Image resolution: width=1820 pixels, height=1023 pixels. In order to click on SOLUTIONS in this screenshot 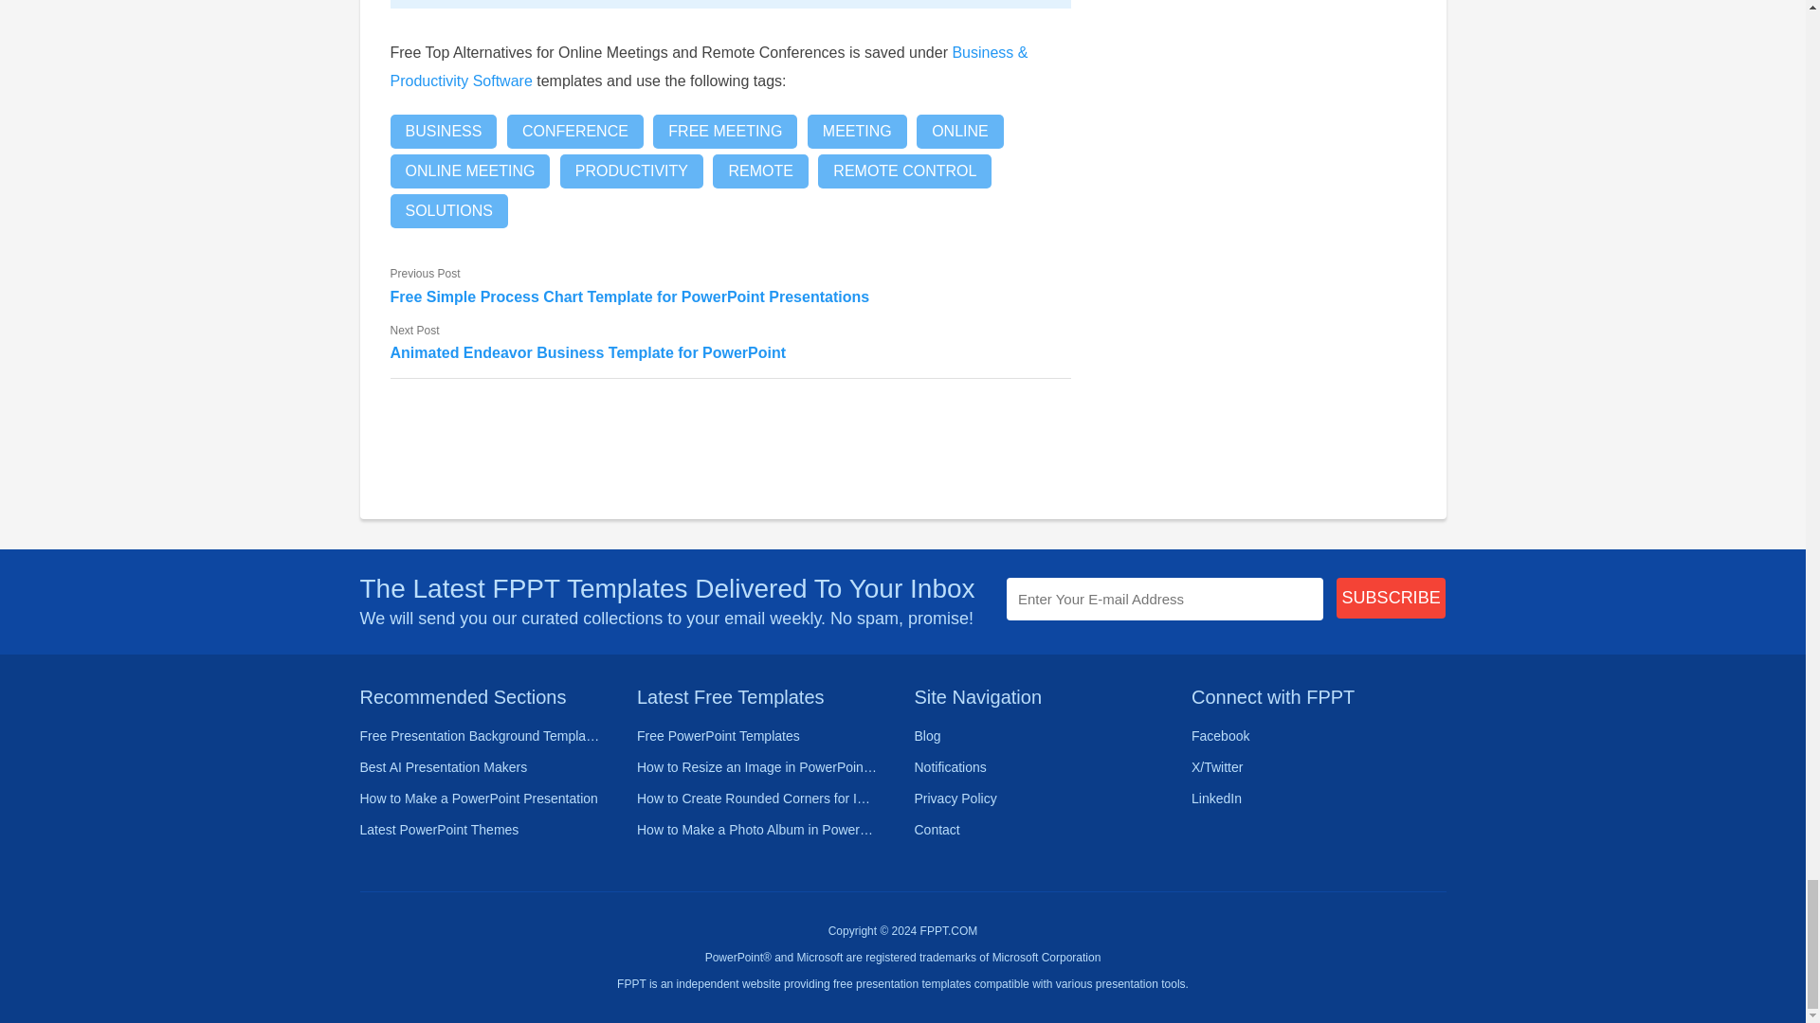, I will do `click(449, 210)`.